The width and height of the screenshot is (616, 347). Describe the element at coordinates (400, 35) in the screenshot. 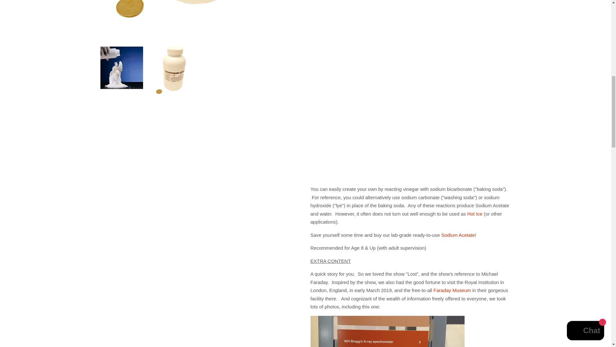

I see `YouTube video player` at that location.